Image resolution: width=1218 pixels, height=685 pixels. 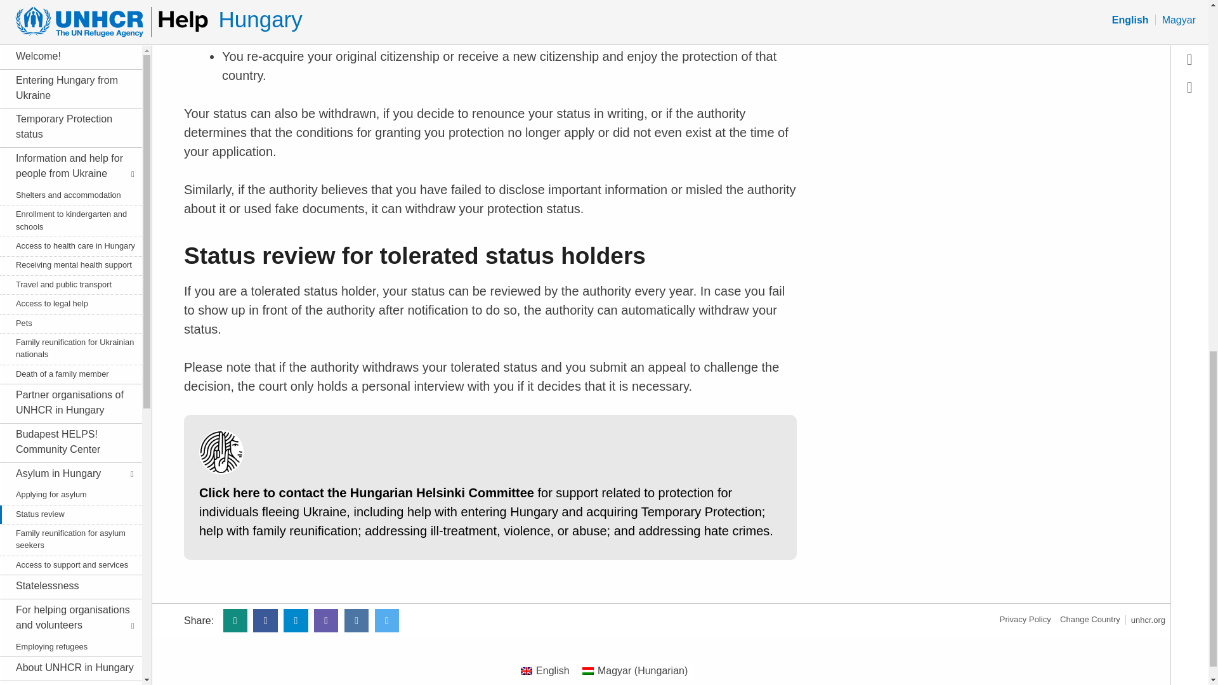 I want to click on Seek assistance safely online, so click(x=69, y=189).